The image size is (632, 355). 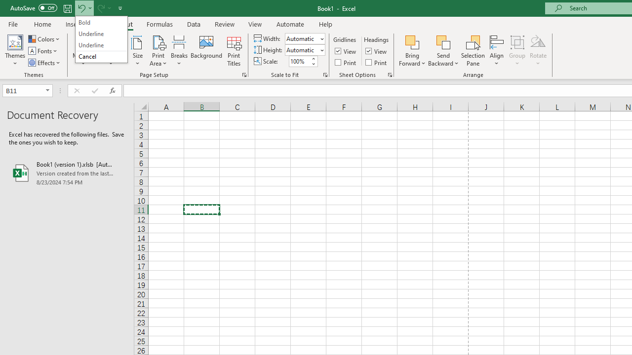 What do you see at coordinates (44, 38) in the screenshot?
I see `Colors` at bounding box center [44, 38].